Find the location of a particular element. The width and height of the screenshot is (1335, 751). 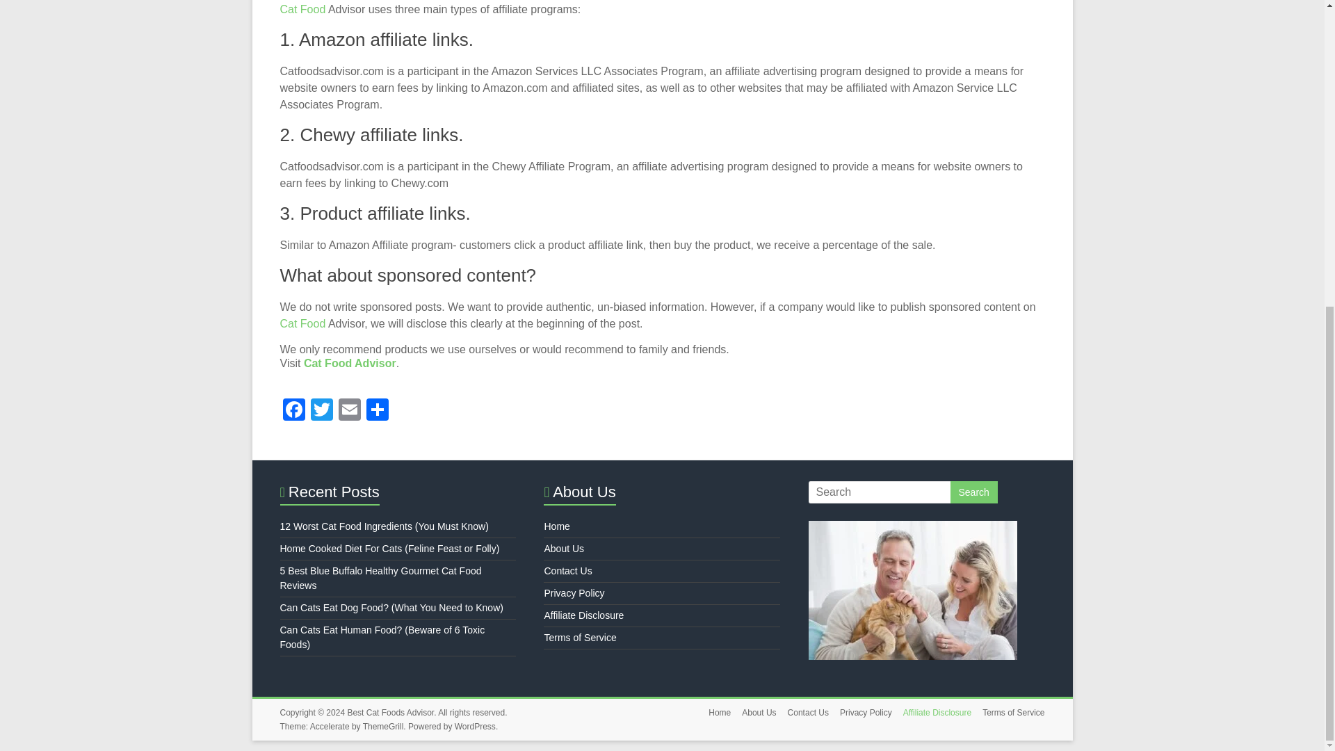

Best Cat Foods Advisor is located at coordinates (391, 713).